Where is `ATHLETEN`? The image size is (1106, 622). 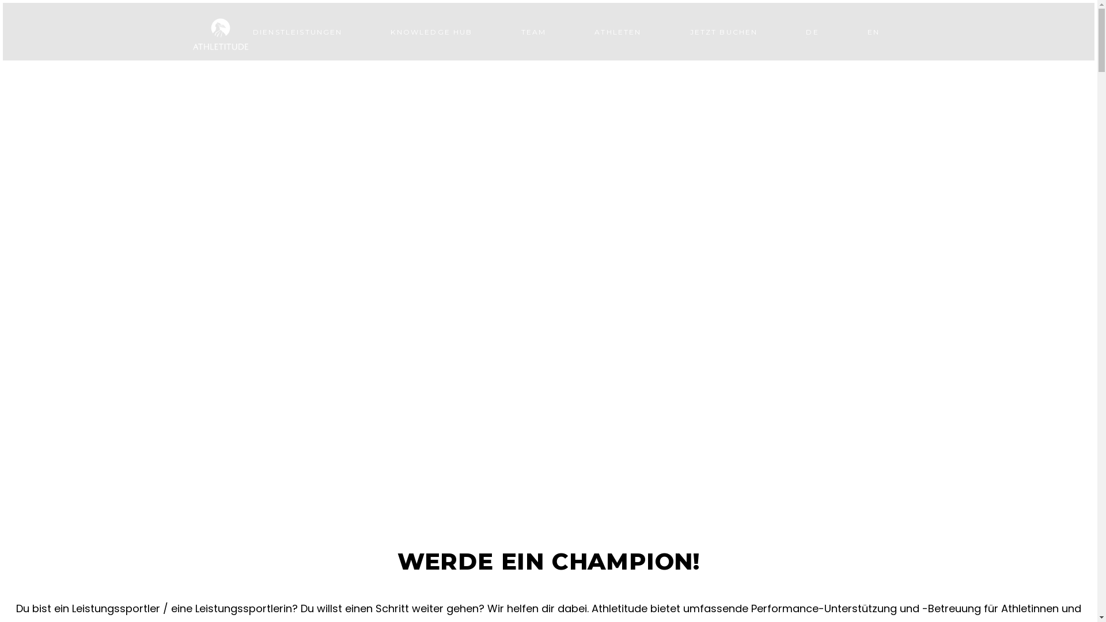 ATHLETEN is located at coordinates (618, 32).